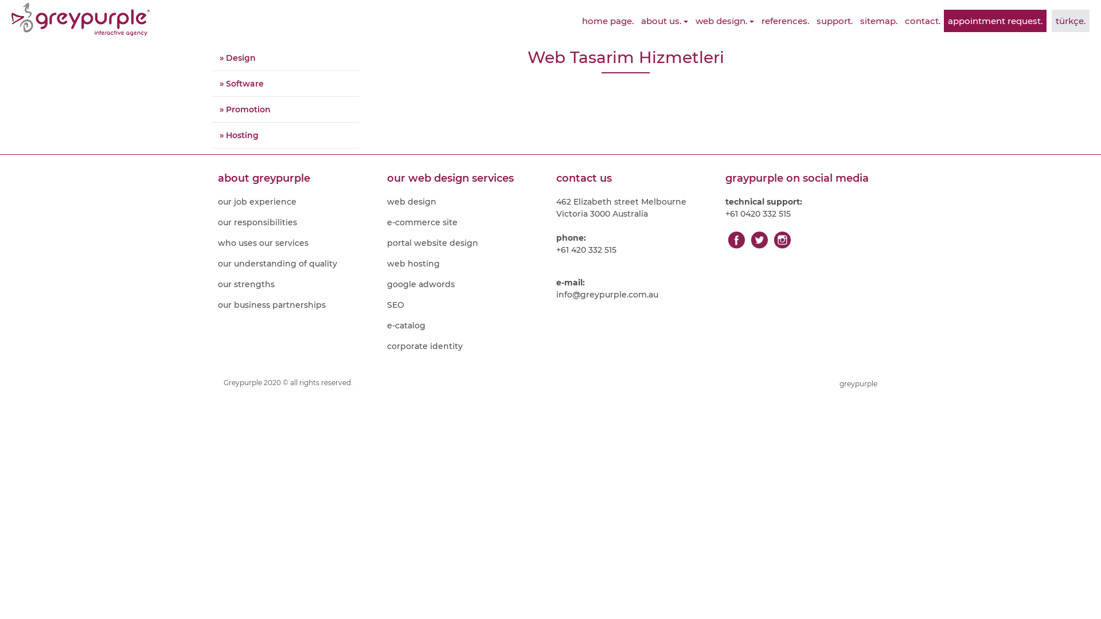 The height and width of the screenshot is (619, 1101). What do you see at coordinates (466, 243) in the screenshot?
I see `portal website design` at bounding box center [466, 243].